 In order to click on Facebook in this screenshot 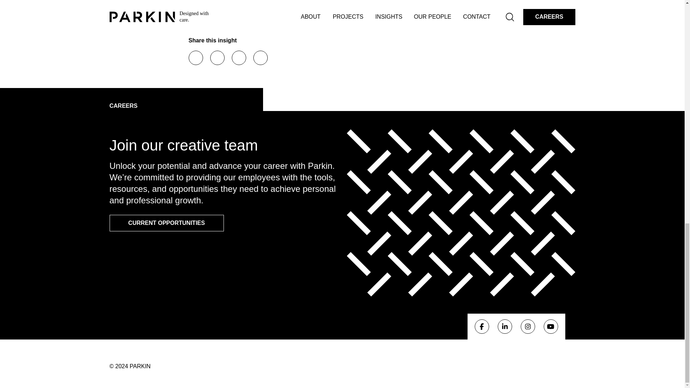, I will do `click(195, 58)`.